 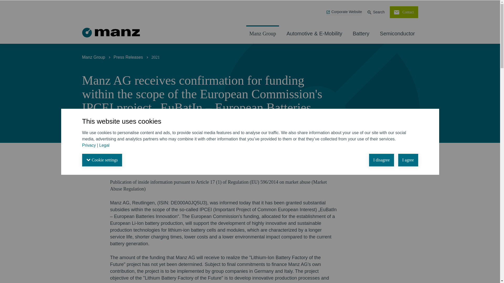 What do you see at coordinates (404, 12) in the screenshot?
I see `Contact` at bounding box center [404, 12].